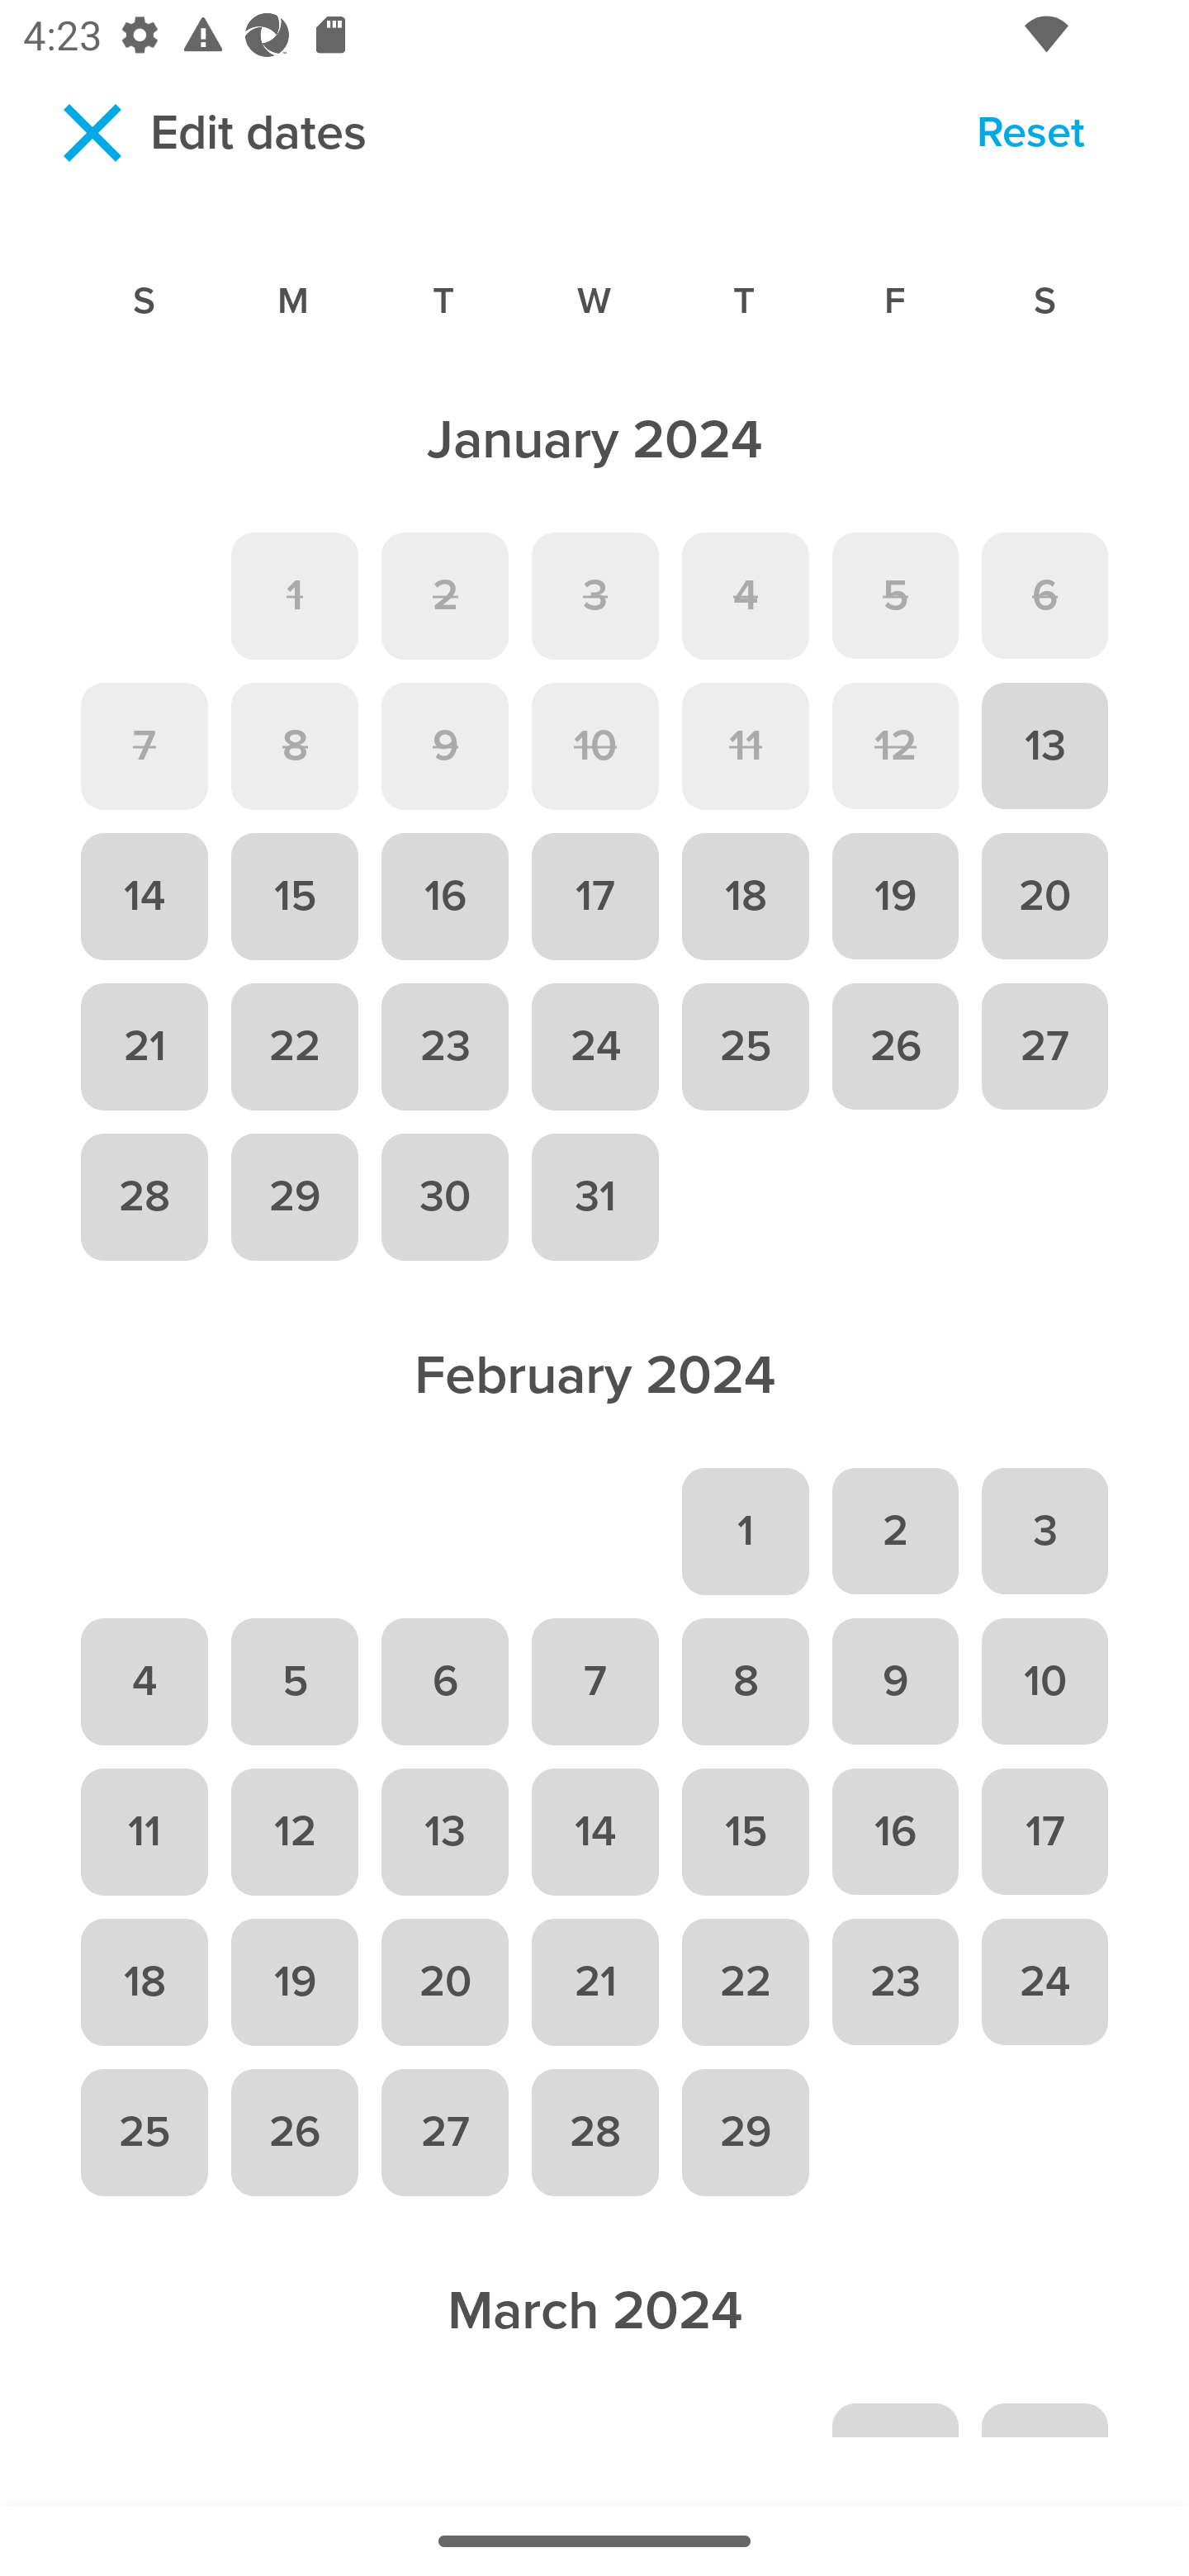  What do you see at coordinates (745, 746) in the screenshot?
I see `11` at bounding box center [745, 746].